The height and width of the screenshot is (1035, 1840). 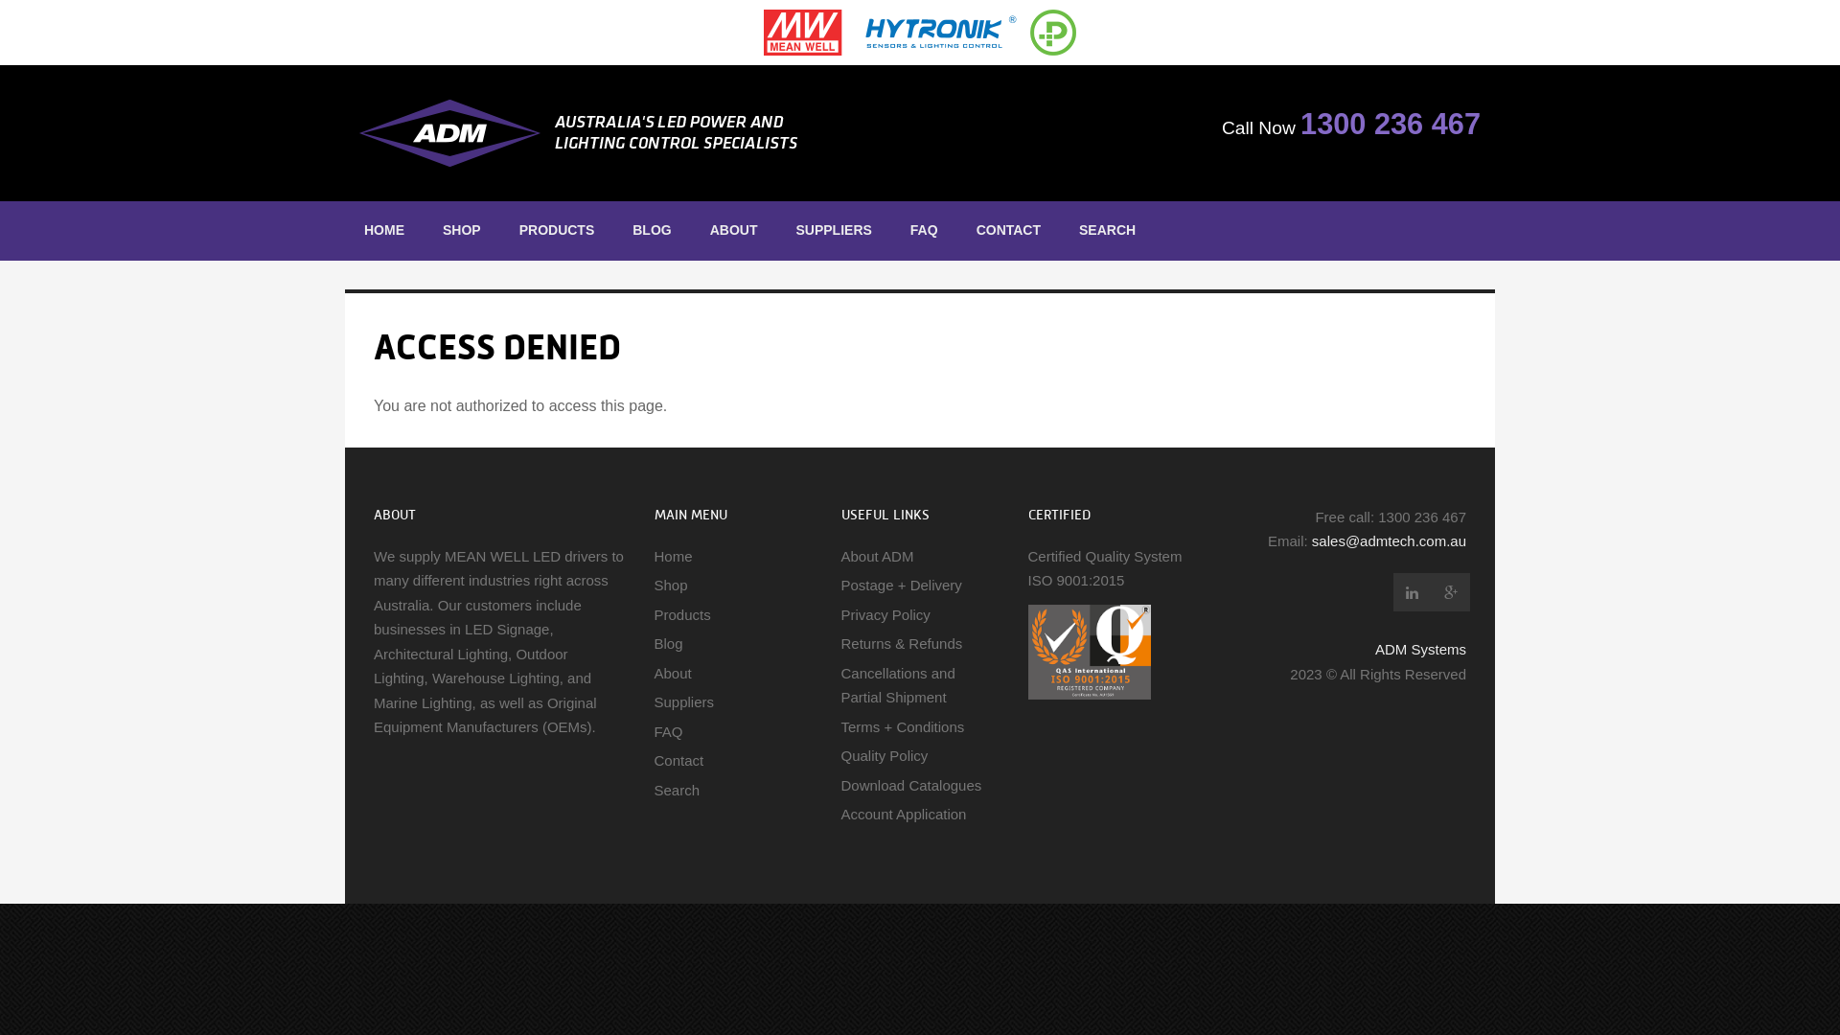 What do you see at coordinates (684, 701) in the screenshot?
I see `Suppliers` at bounding box center [684, 701].